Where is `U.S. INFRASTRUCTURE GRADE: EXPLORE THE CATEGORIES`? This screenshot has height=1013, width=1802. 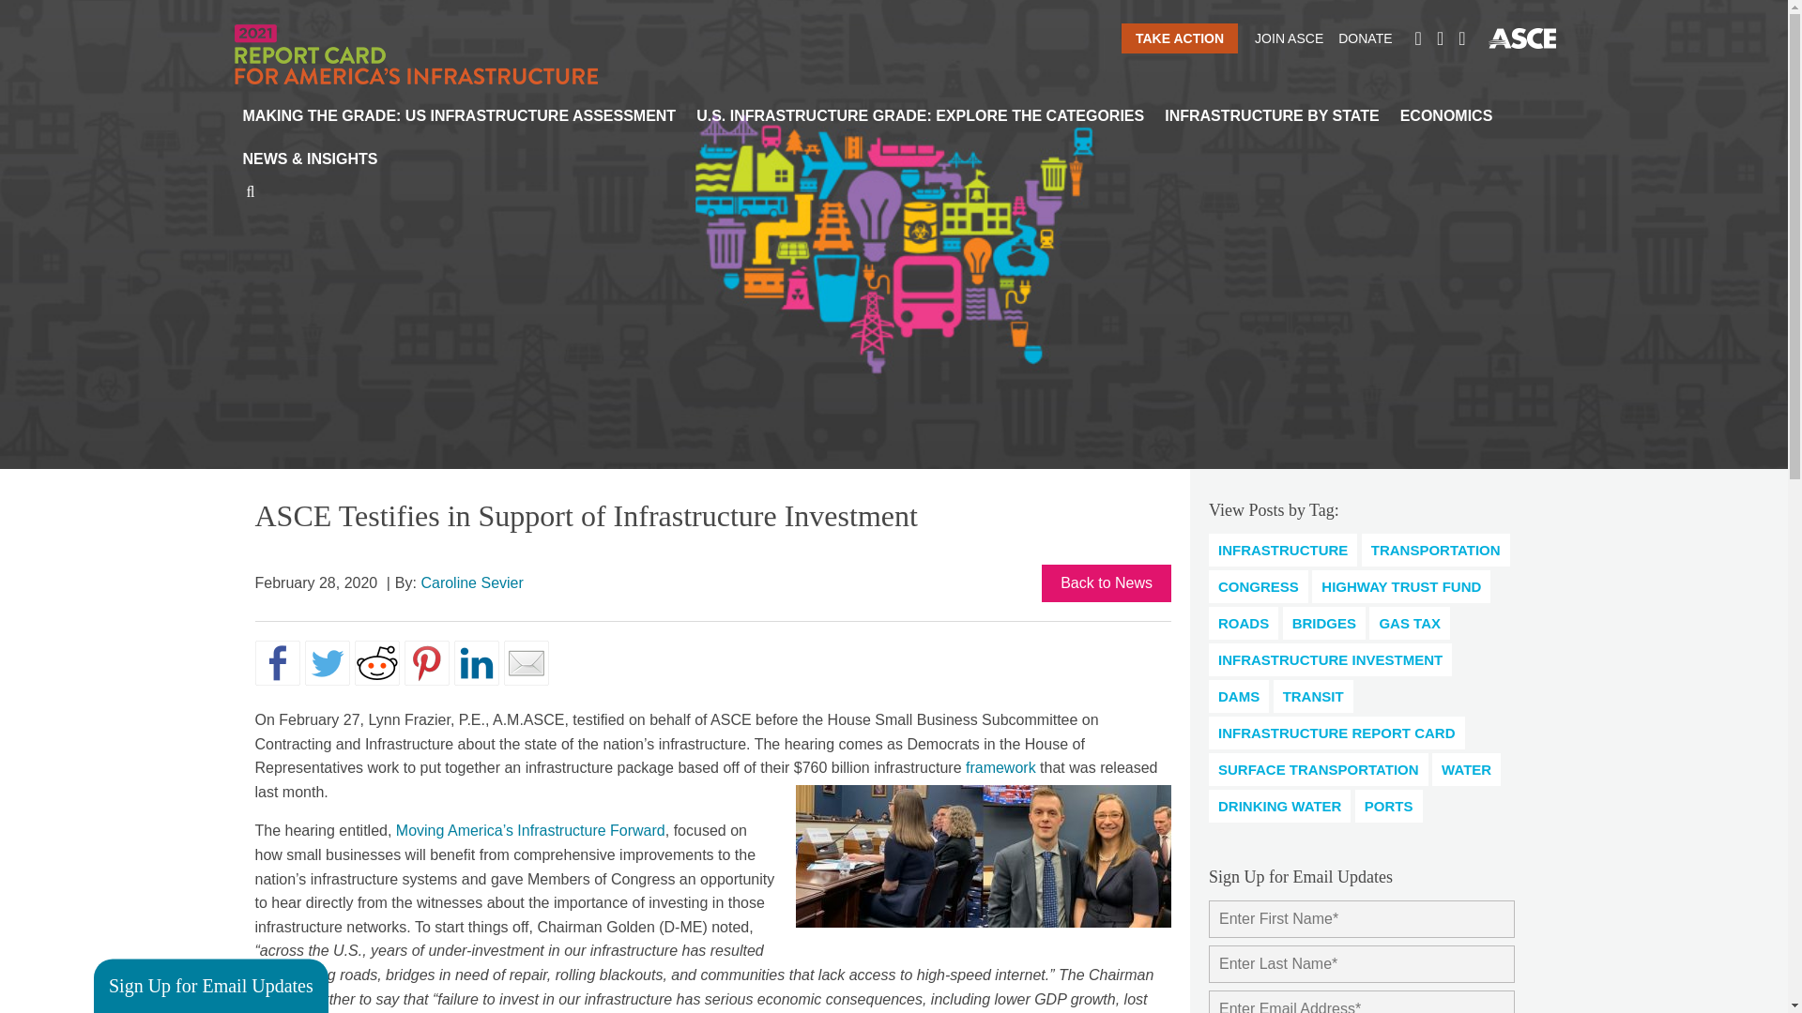 U.S. INFRASTRUCTURE GRADE: EXPLORE THE CATEGORIES is located at coordinates (920, 116).